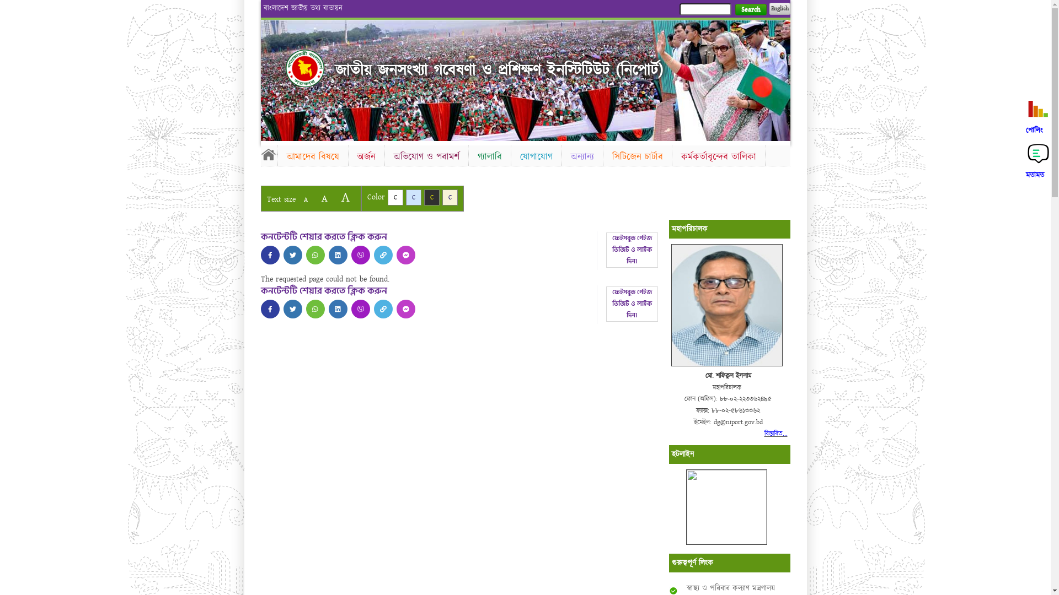  What do you see at coordinates (324, 198) in the screenshot?
I see `A` at bounding box center [324, 198].